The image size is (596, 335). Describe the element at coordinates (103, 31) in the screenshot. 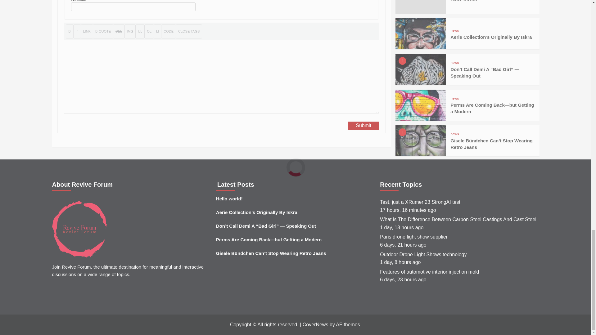

I see `b-quote` at that location.